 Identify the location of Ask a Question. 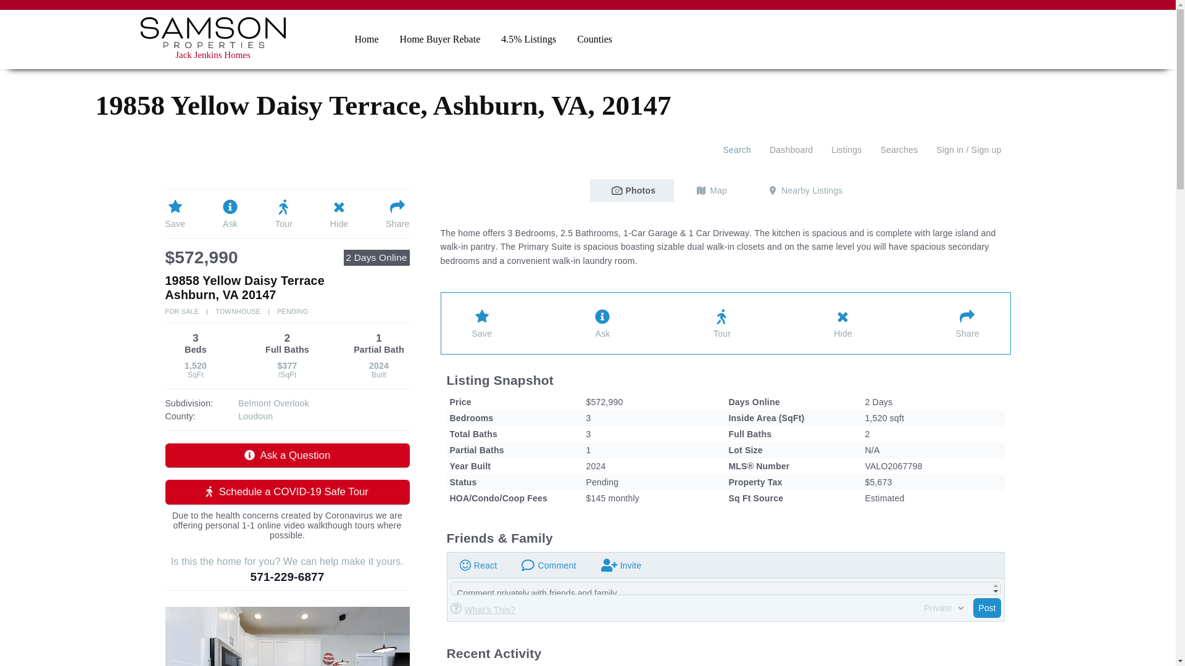
(288, 455).